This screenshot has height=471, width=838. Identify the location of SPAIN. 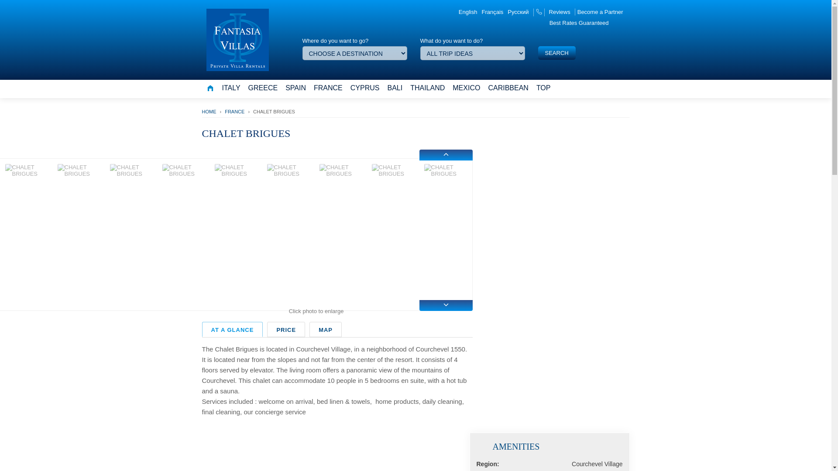
(295, 88).